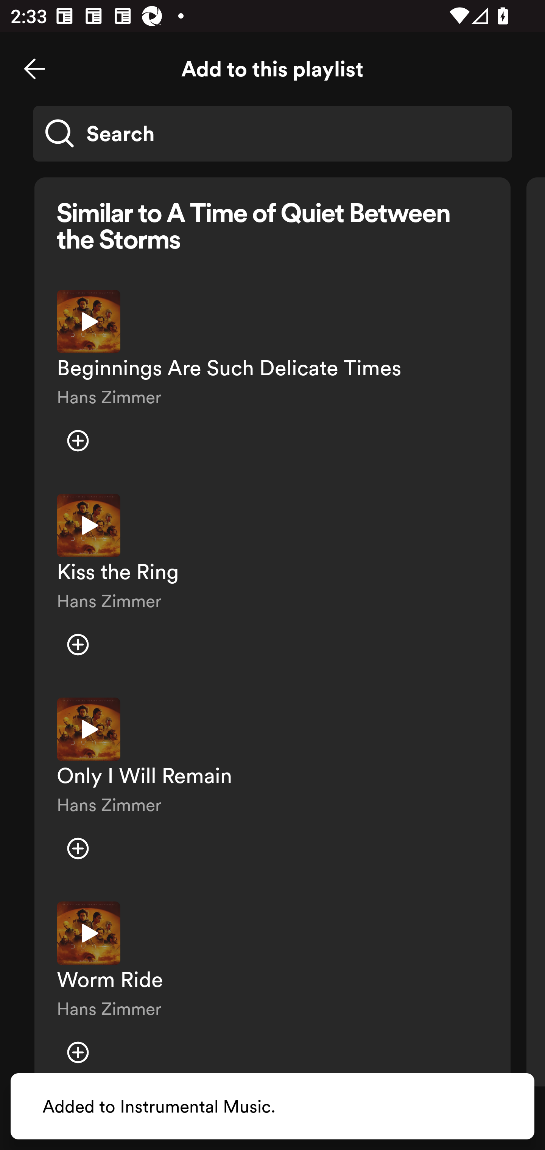 This screenshot has width=545, height=1150. I want to click on Play preview Kiss the Ring Hans Zimmer Add item, so click(272, 584).